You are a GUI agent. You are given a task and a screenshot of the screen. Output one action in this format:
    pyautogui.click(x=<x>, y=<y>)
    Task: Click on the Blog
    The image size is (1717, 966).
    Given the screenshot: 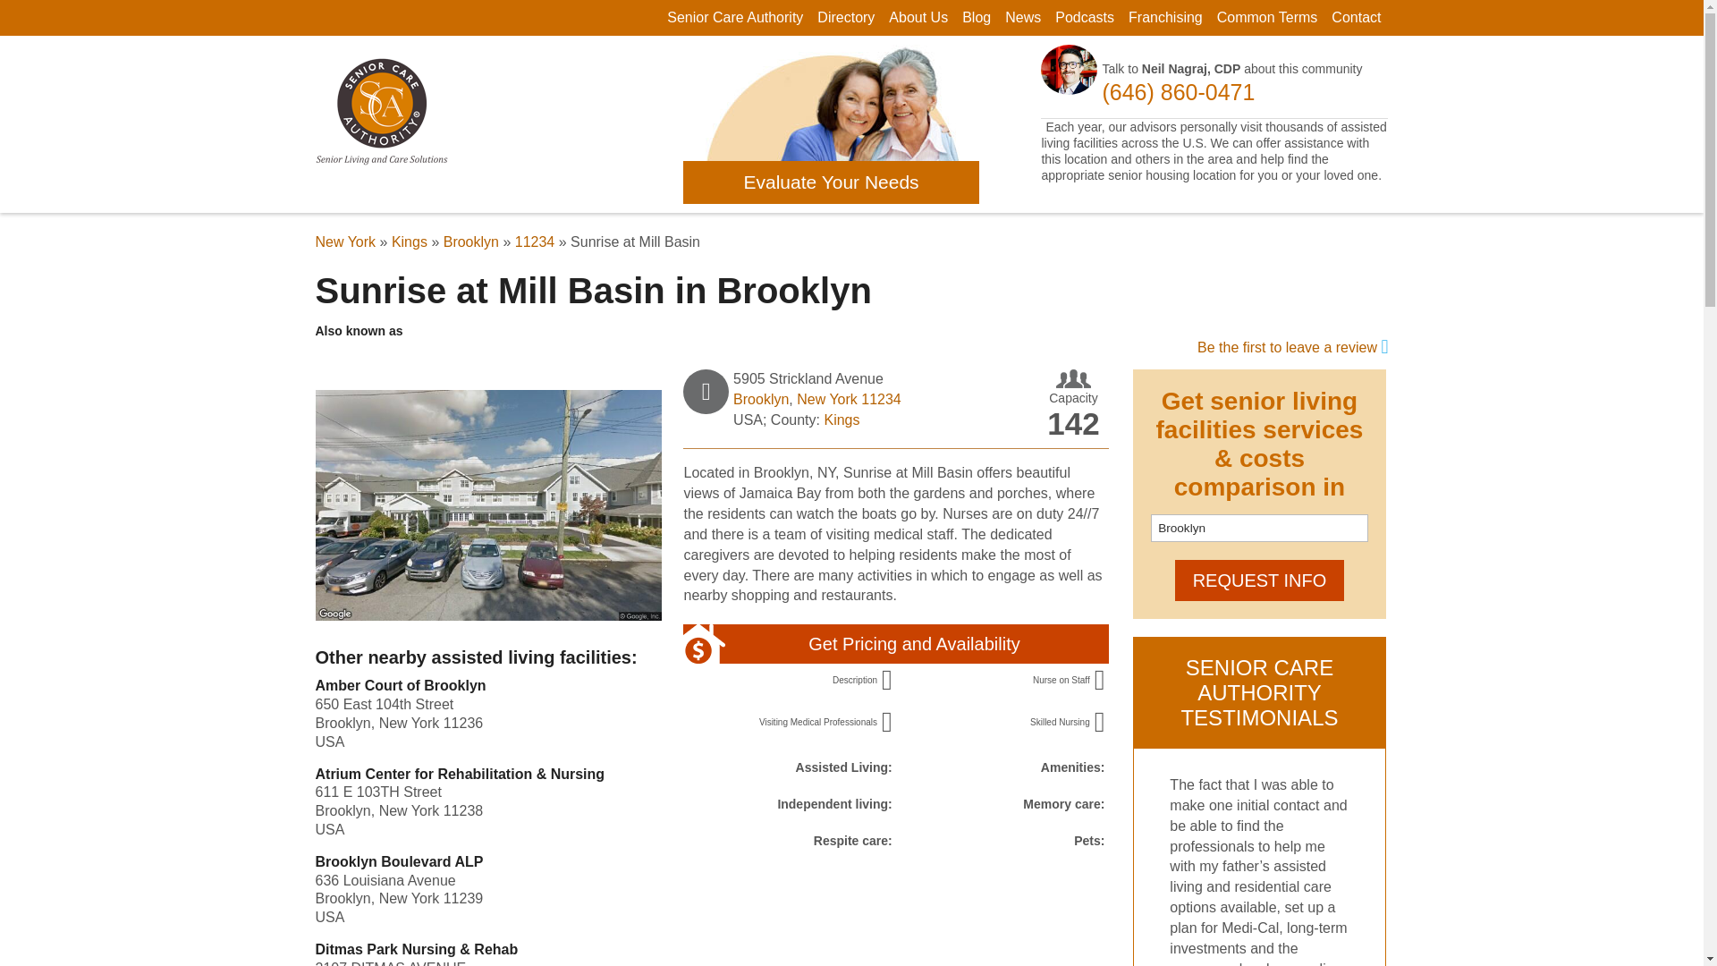 What is the action you would take?
    pyautogui.click(x=976, y=17)
    